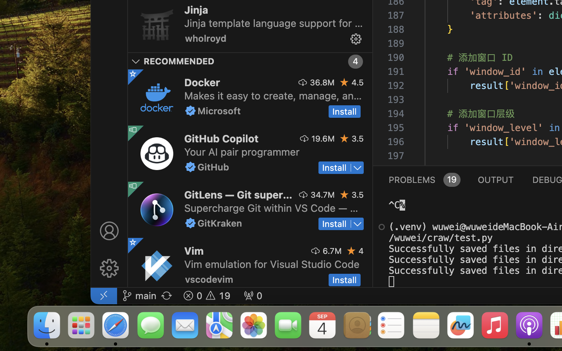 This screenshot has width=562, height=351. I want to click on 34.7M, so click(323, 195).